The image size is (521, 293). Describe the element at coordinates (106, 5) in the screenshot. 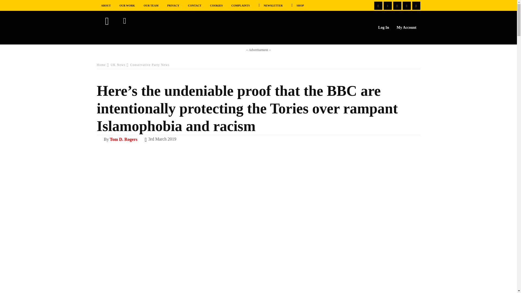

I see `ABOUT` at that location.